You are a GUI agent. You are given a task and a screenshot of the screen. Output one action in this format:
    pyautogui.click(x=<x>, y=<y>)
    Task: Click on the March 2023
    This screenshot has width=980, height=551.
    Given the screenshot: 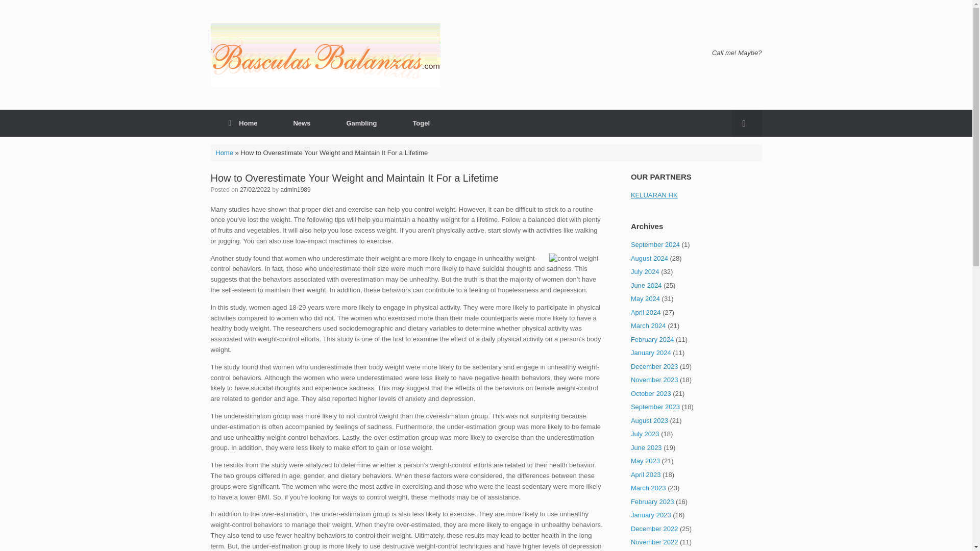 What is the action you would take?
    pyautogui.click(x=648, y=488)
    